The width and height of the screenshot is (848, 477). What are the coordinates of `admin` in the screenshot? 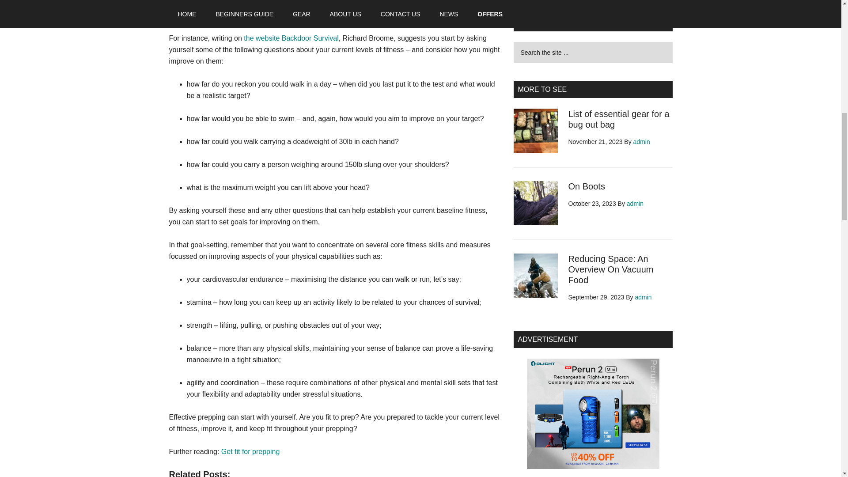 It's located at (635, 203).